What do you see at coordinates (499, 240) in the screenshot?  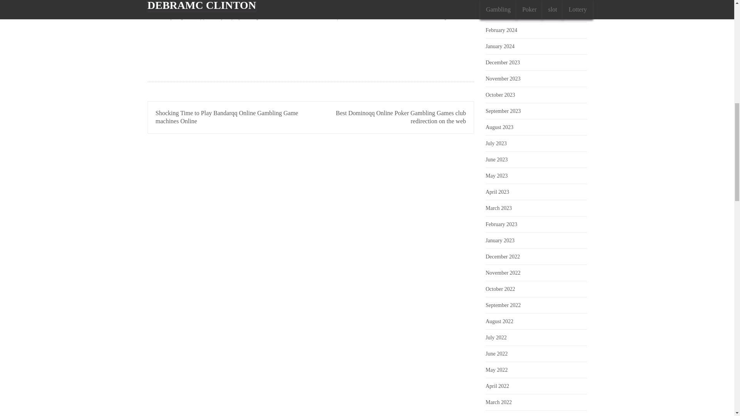 I see `January 2023` at bounding box center [499, 240].